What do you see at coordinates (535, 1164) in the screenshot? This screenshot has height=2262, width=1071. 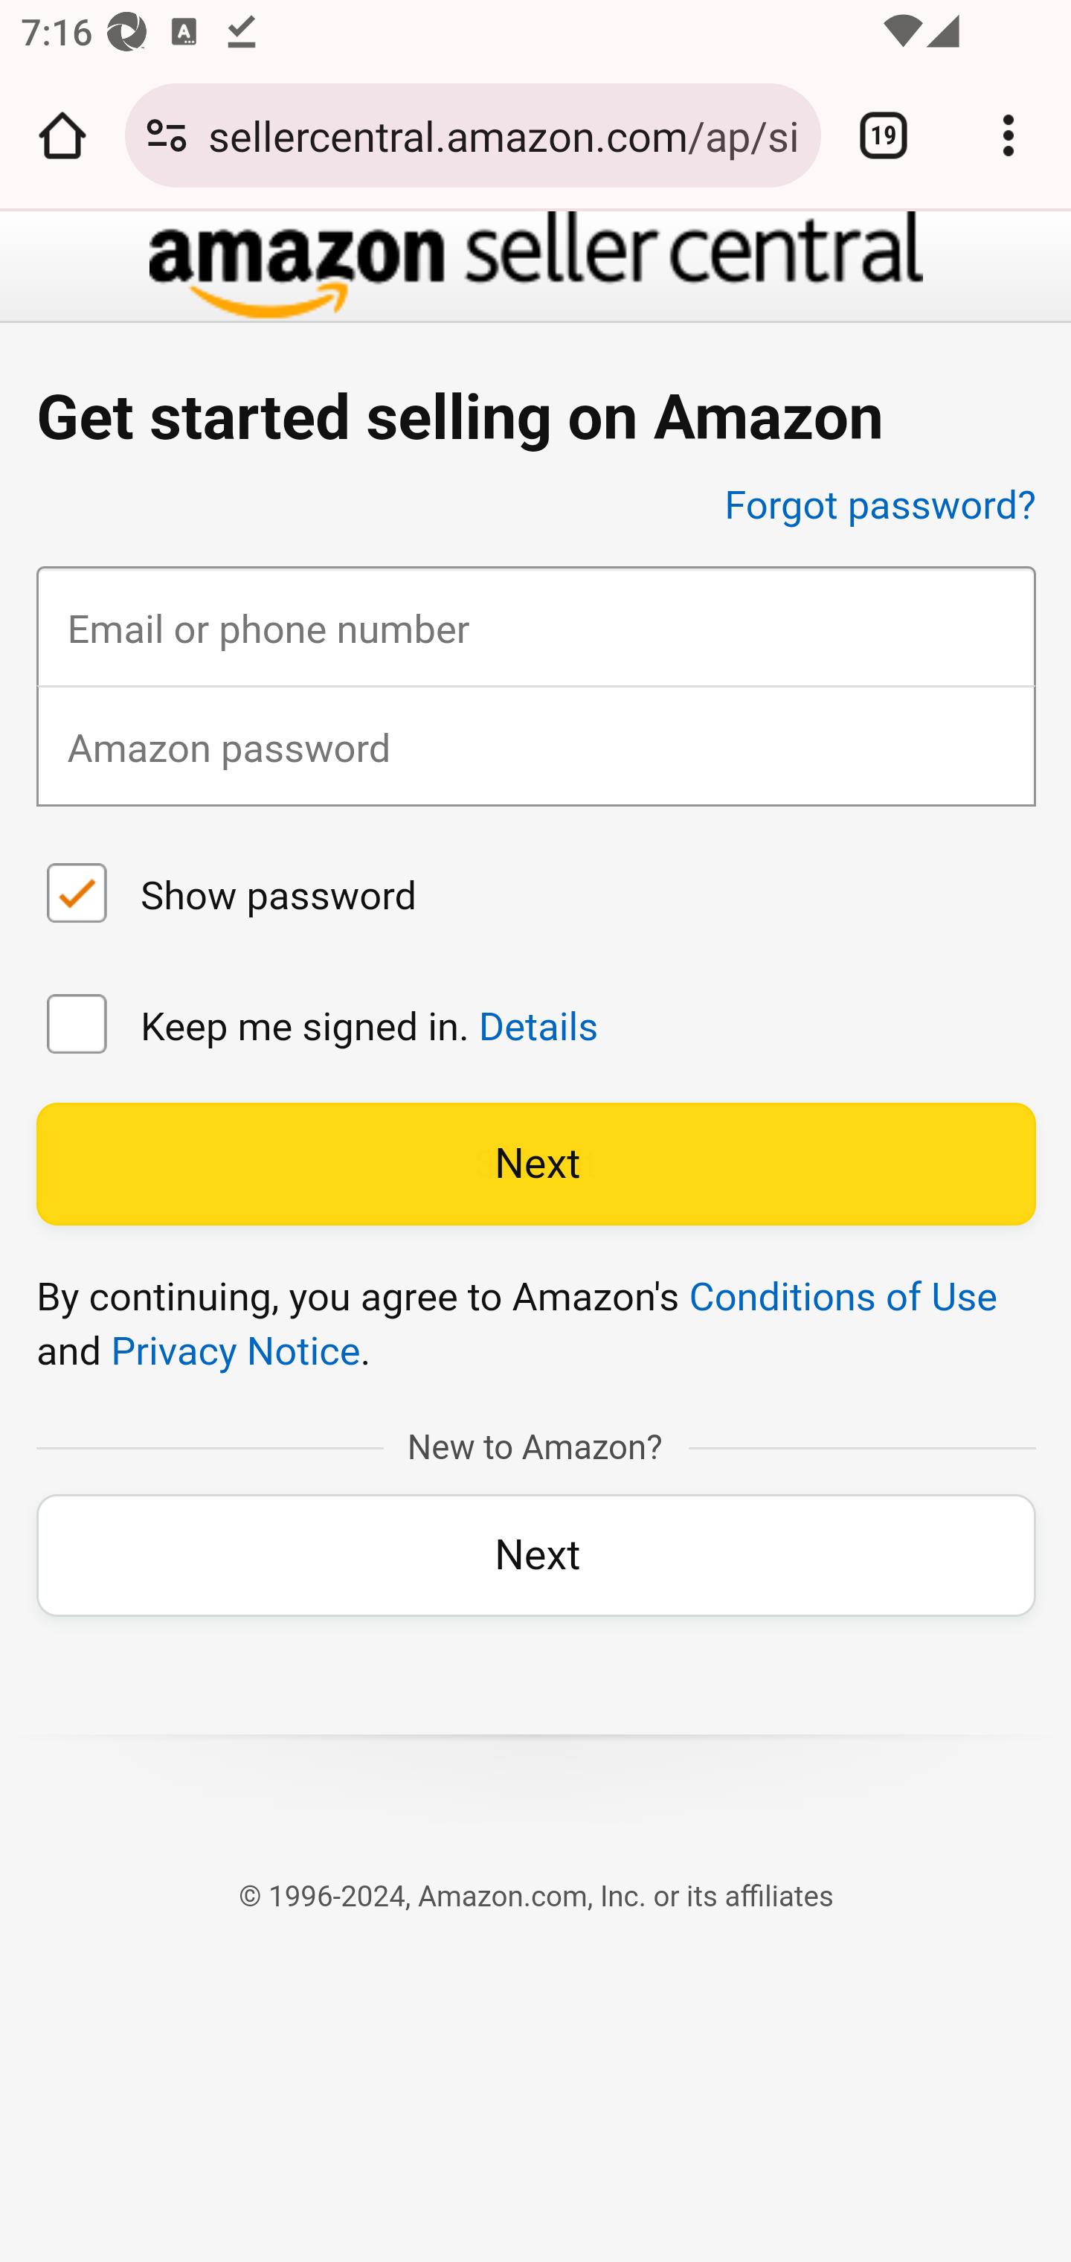 I see `Next` at bounding box center [535, 1164].